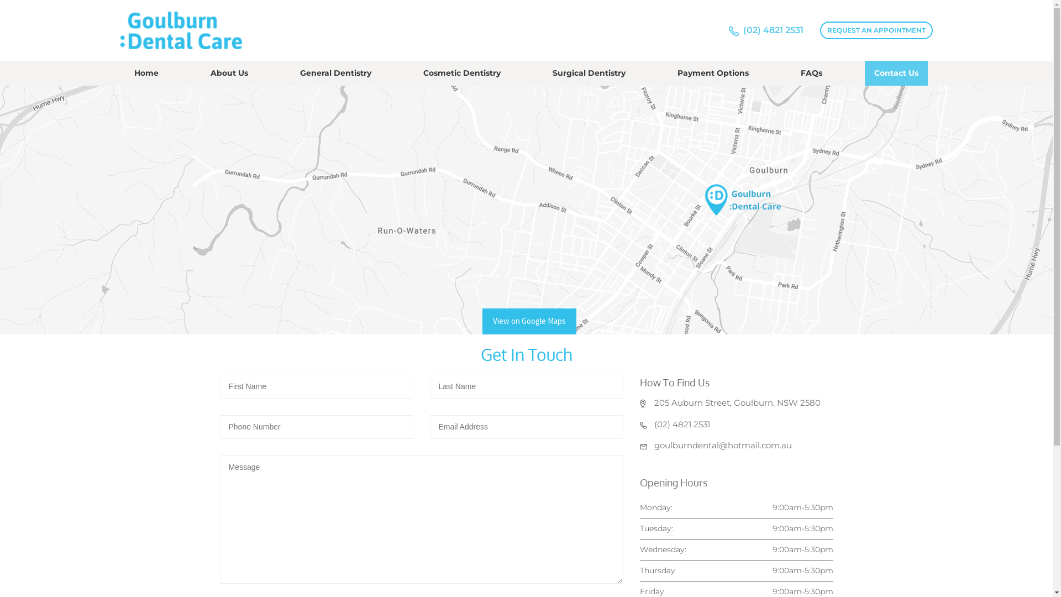  I want to click on logo, so click(181, 29).